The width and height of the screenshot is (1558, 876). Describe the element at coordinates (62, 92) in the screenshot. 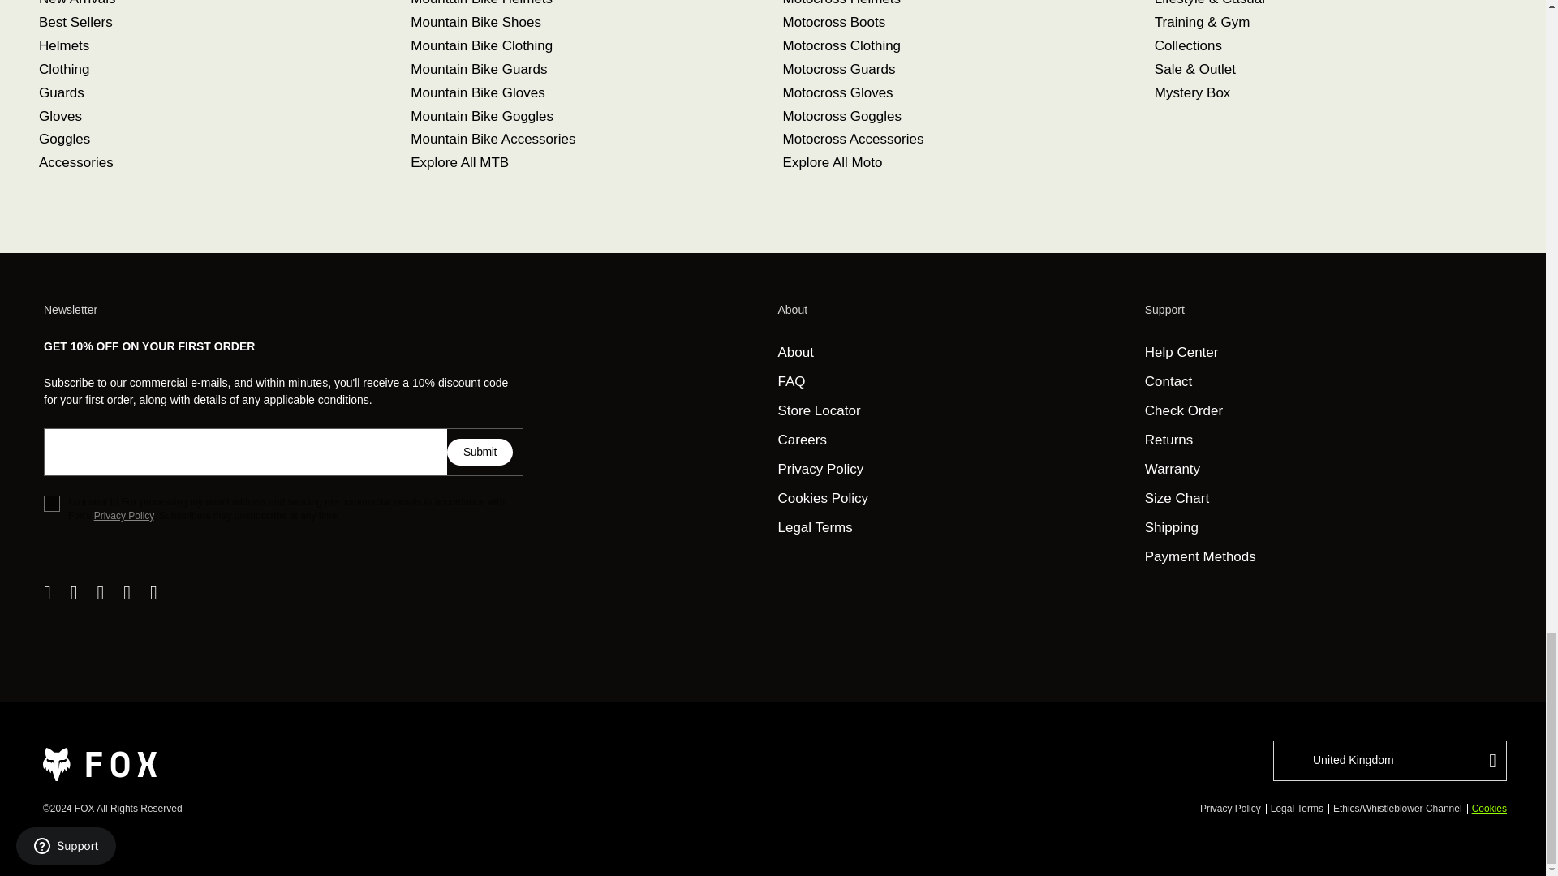

I see `Guards` at that location.